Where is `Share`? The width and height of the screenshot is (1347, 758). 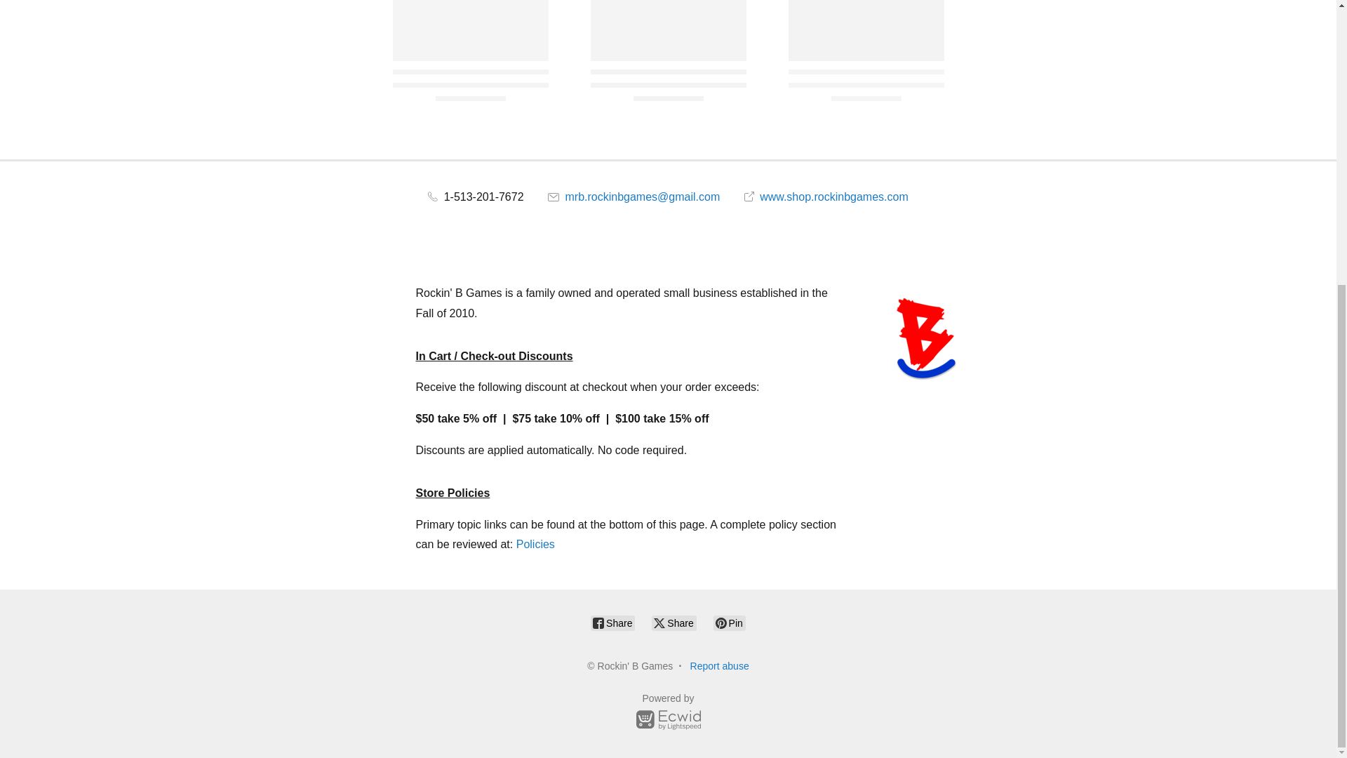
Share is located at coordinates (673, 623).